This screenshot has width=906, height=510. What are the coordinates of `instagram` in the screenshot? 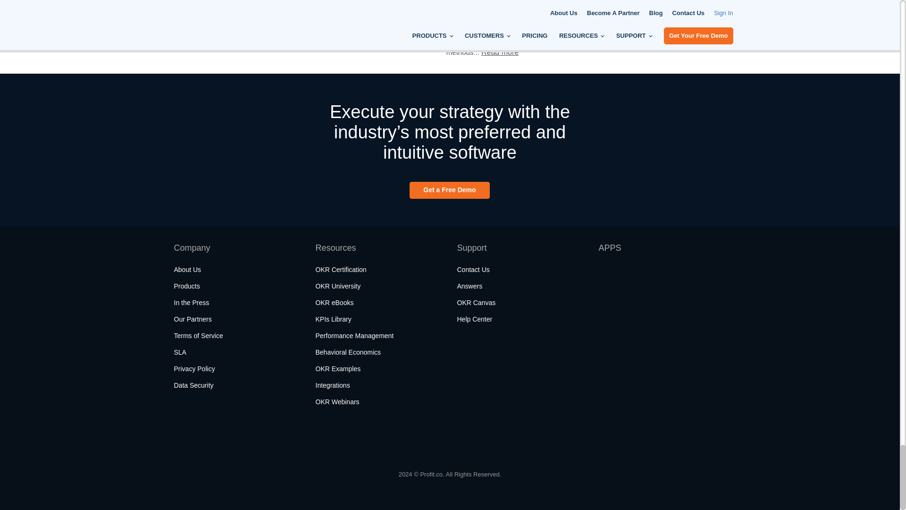 It's located at (232, 440).